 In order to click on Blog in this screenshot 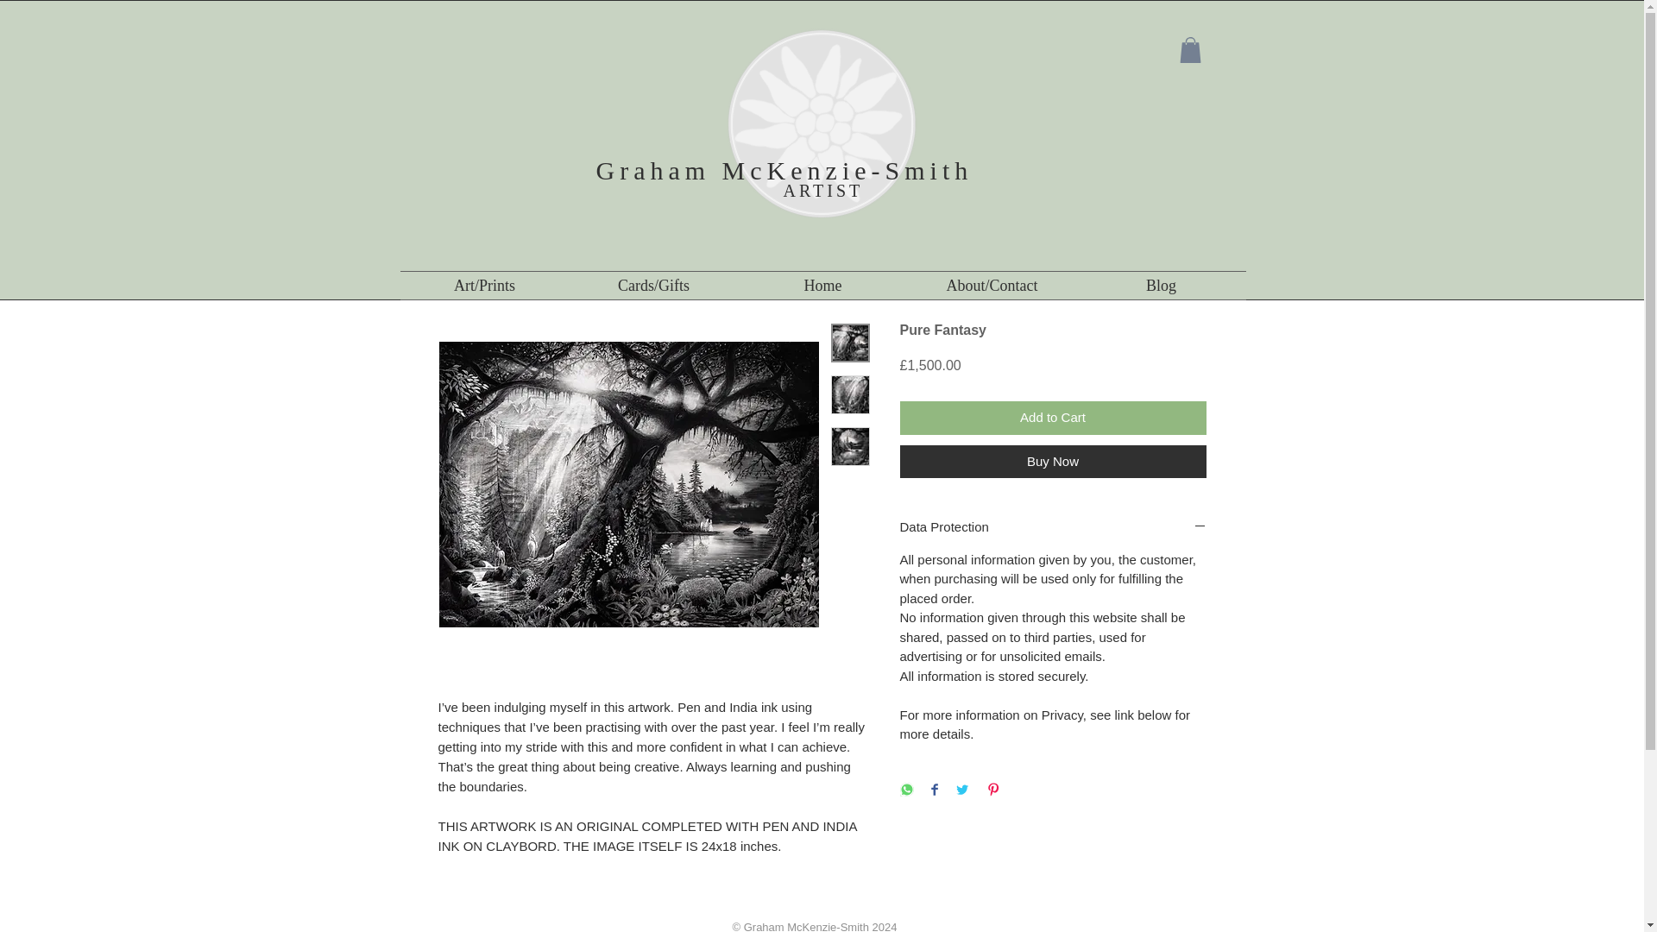, I will do `click(1162, 285)`.